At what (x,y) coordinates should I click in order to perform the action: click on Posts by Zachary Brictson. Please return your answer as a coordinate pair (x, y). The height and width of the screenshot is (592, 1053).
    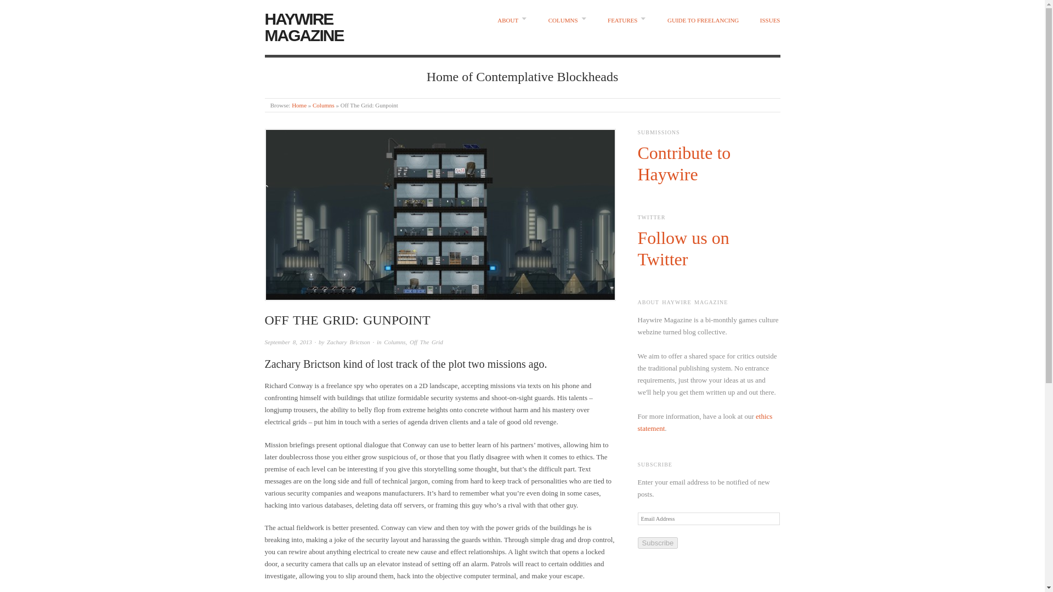
    Looking at the image, I should click on (348, 341).